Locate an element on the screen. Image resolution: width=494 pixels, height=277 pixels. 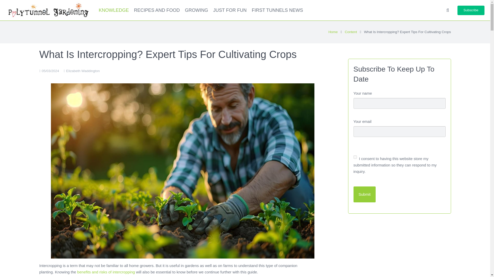
Submit is located at coordinates (365, 194).